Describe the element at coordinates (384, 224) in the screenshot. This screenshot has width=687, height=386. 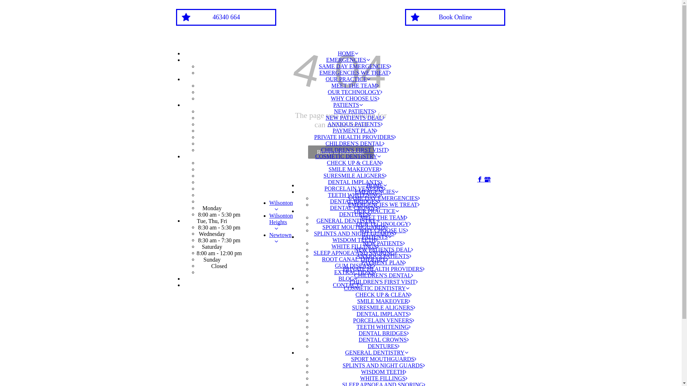
I see `OUR TECHNOLOGY` at that location.